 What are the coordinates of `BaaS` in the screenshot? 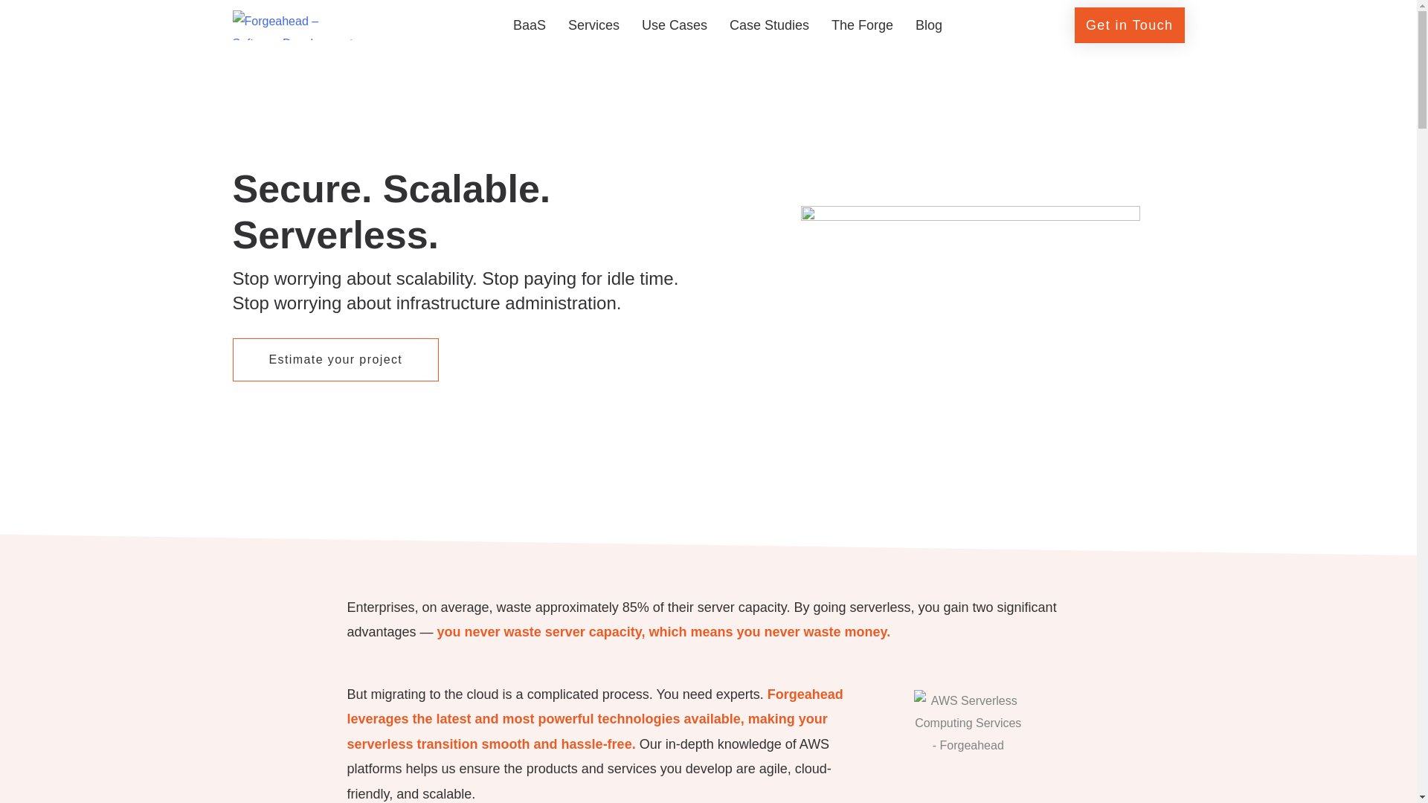 It's located at (530, 25).